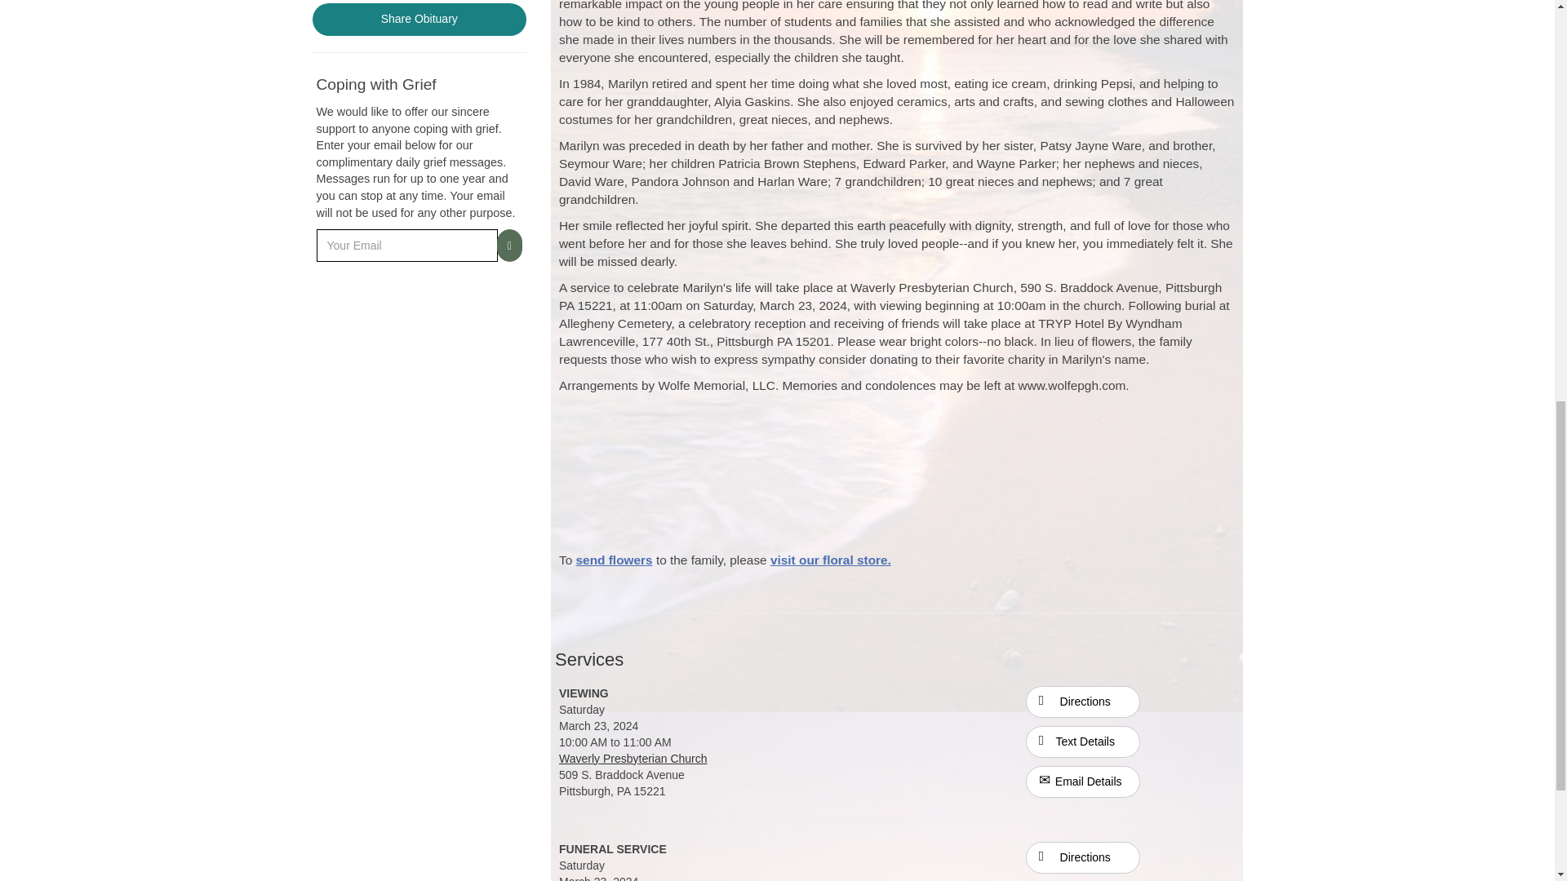 The image size is (1567, 881). Describe the element at coordinates (1083, 701) in the screenshot. I see `Directions` at that location.